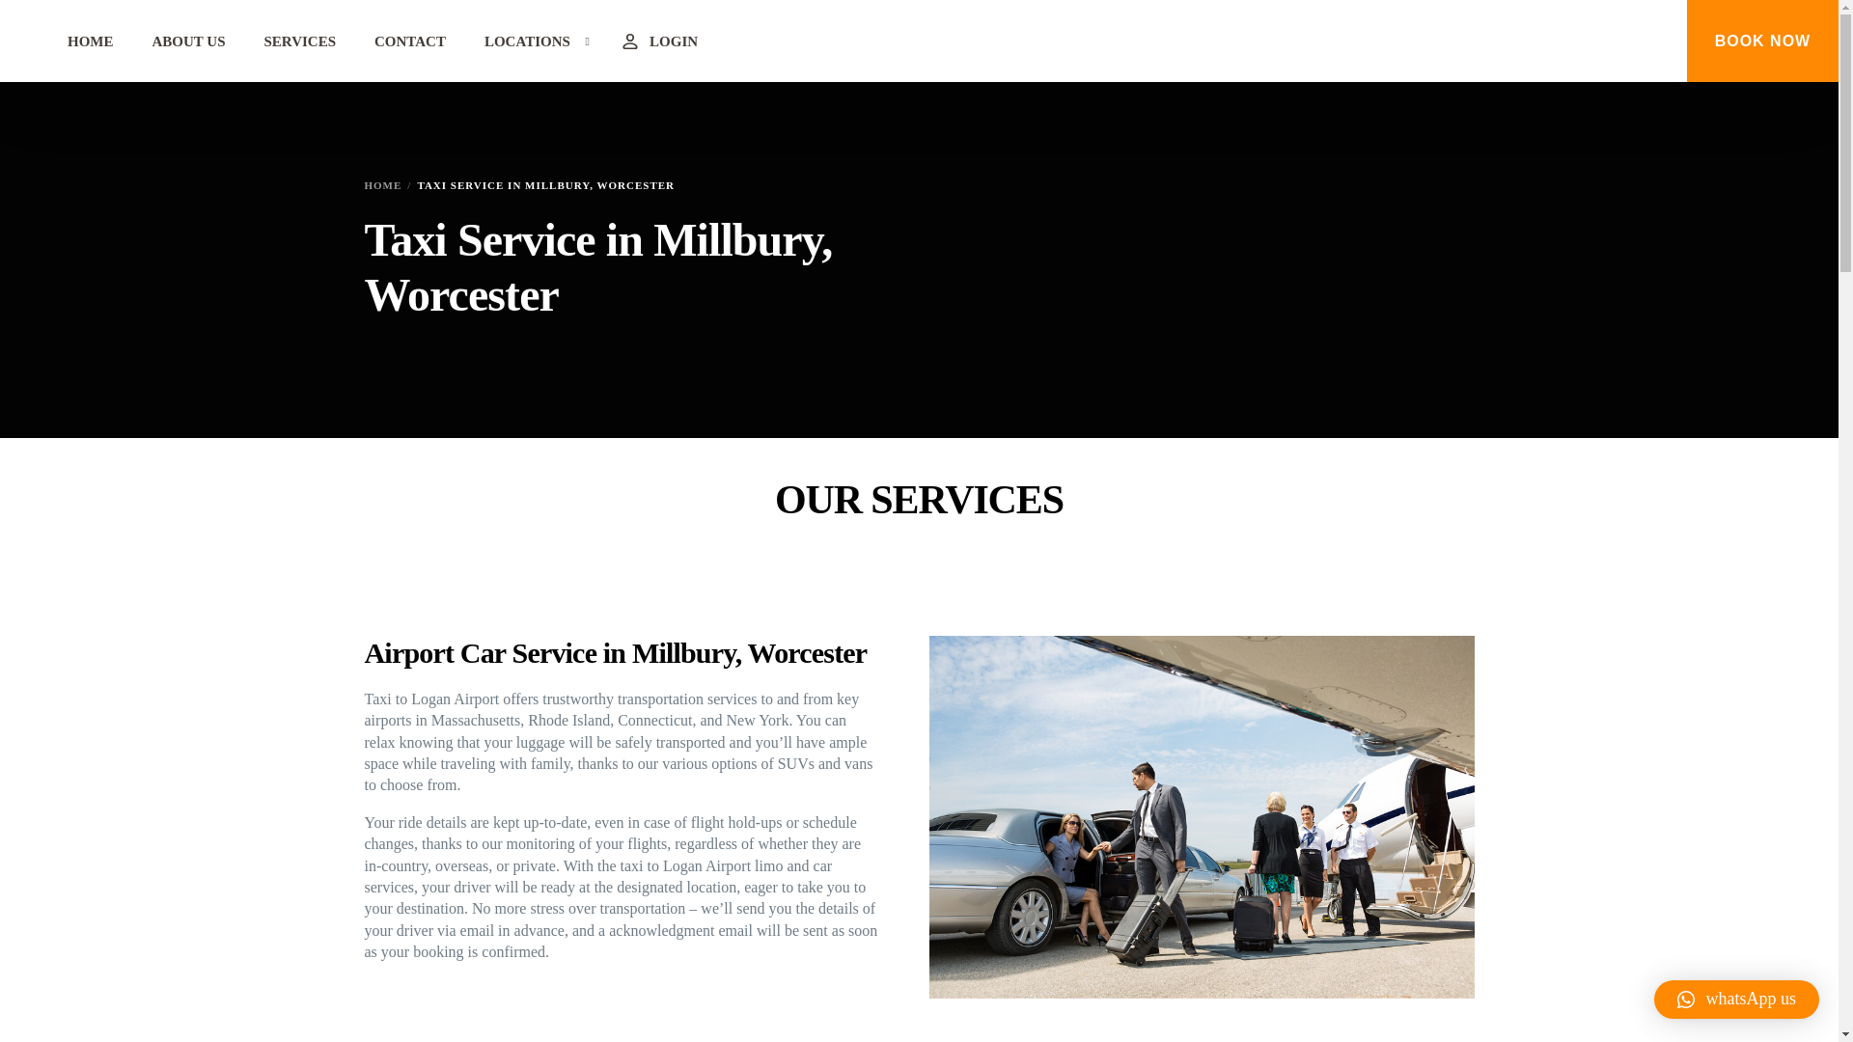 Image resolution: width=1853 pixels, height=1042 pixels. What do you see at coordinates (658, 41) in the screenshot?
I see `LOGIN` at bounding box center [658, 41].